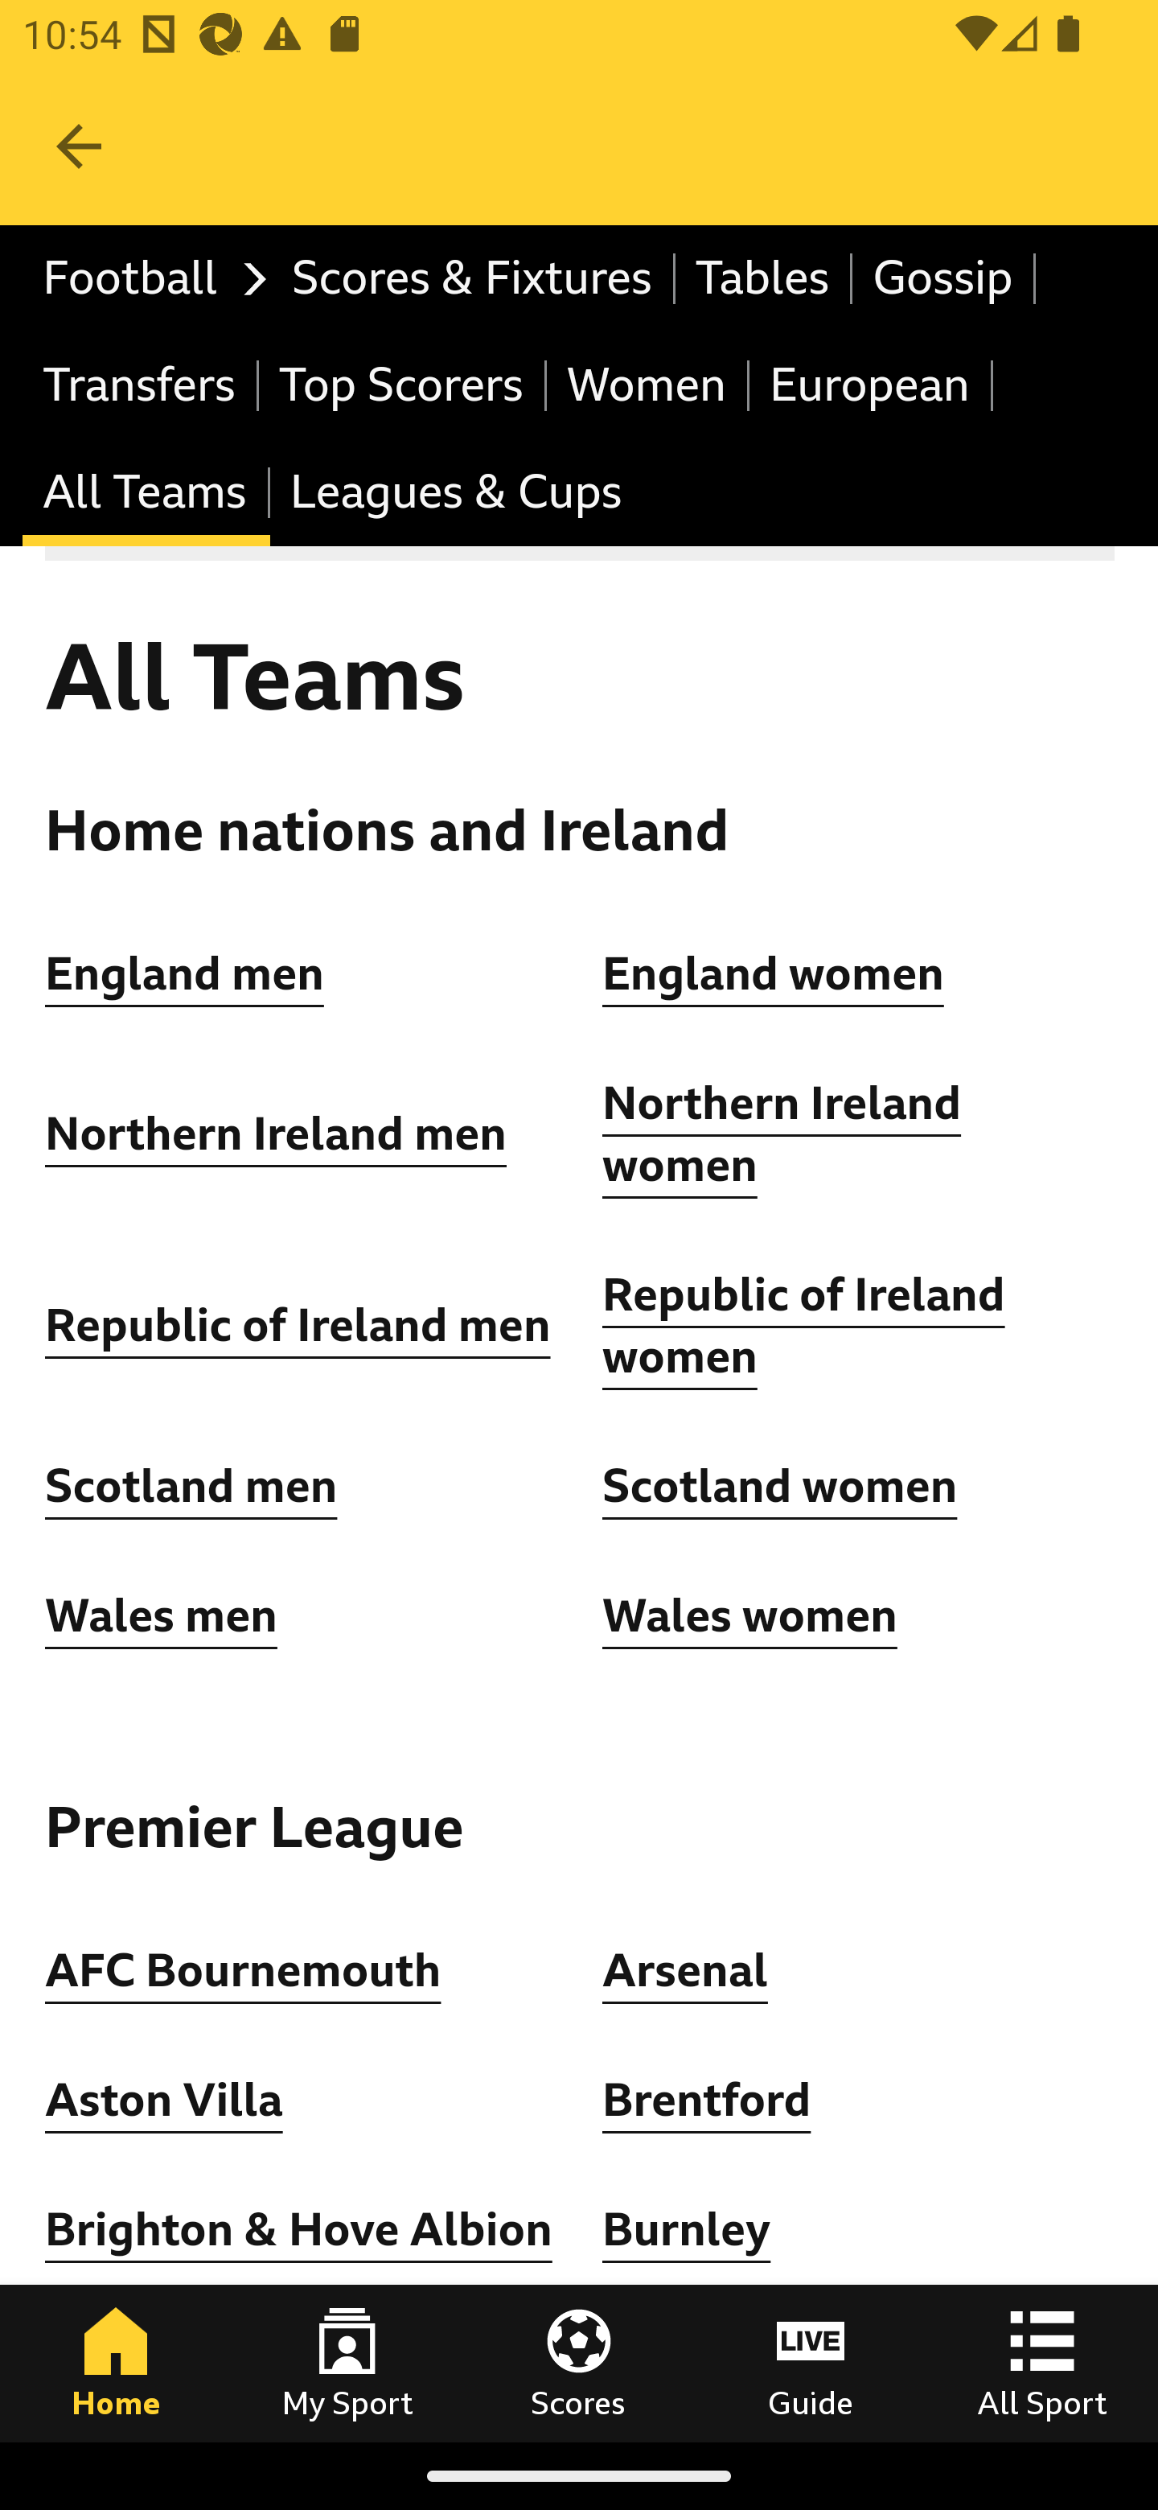 The width and height of the screenshot is (1158, 2510). I want to click on Leagues & Cups, so click(455, 494).